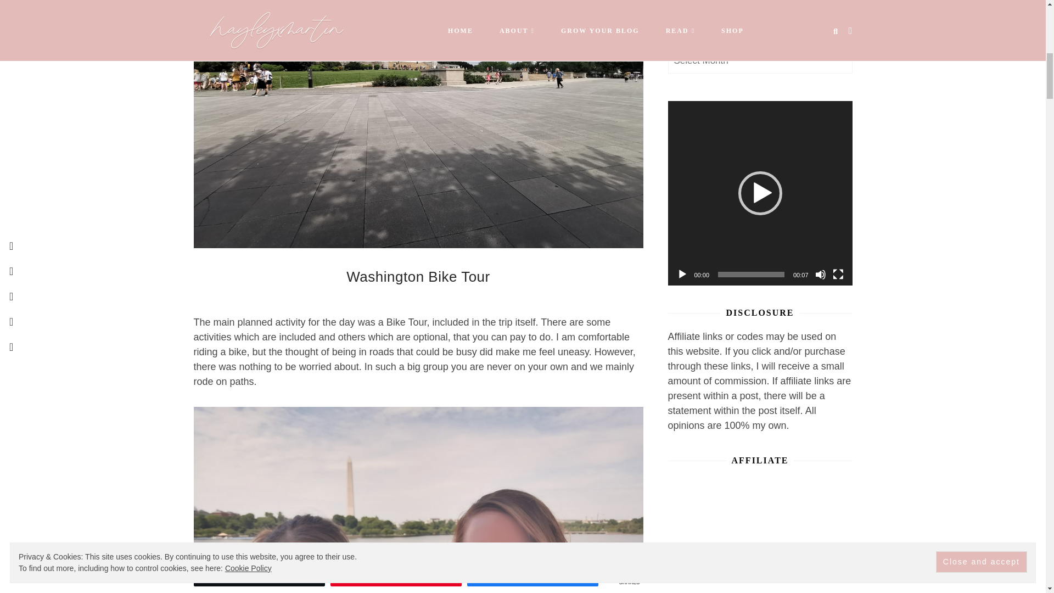  Describe the element at coordinates (682, 275) in the screenshot. I see `Play` at that location.